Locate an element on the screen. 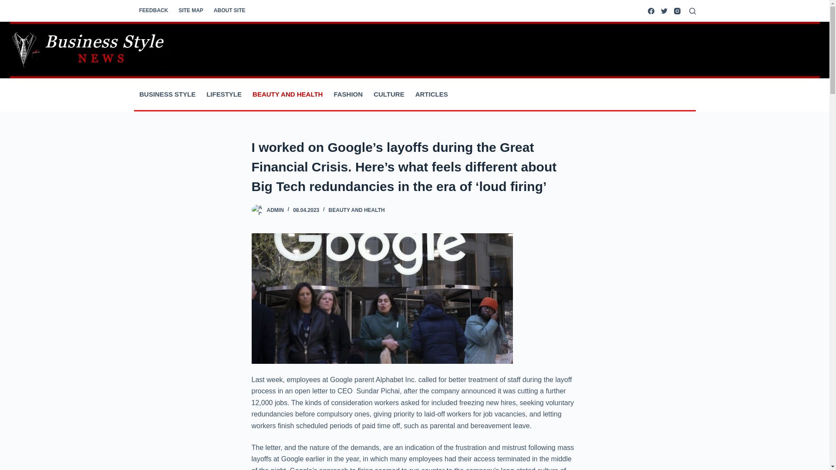 The width and height of the screenshot is (836, 470). ARTICLES is located at coordinates (431, 94).